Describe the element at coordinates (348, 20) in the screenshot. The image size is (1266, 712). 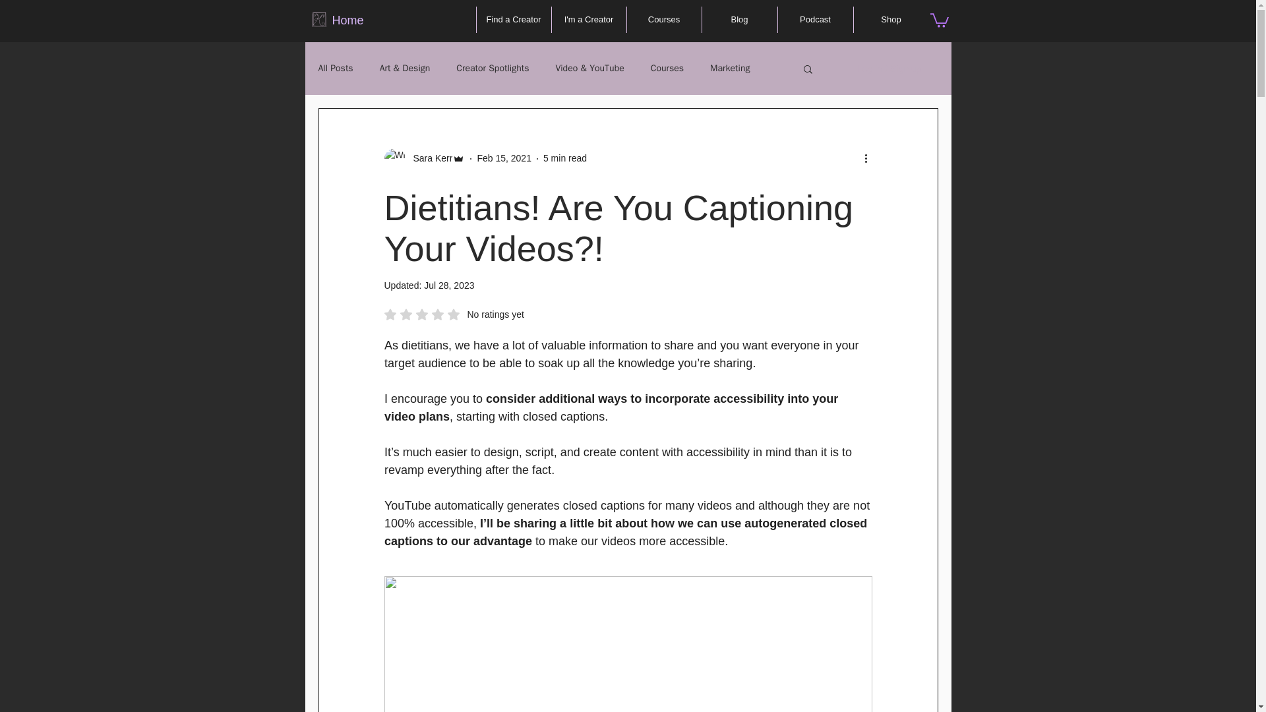
I see `Home` at that location.